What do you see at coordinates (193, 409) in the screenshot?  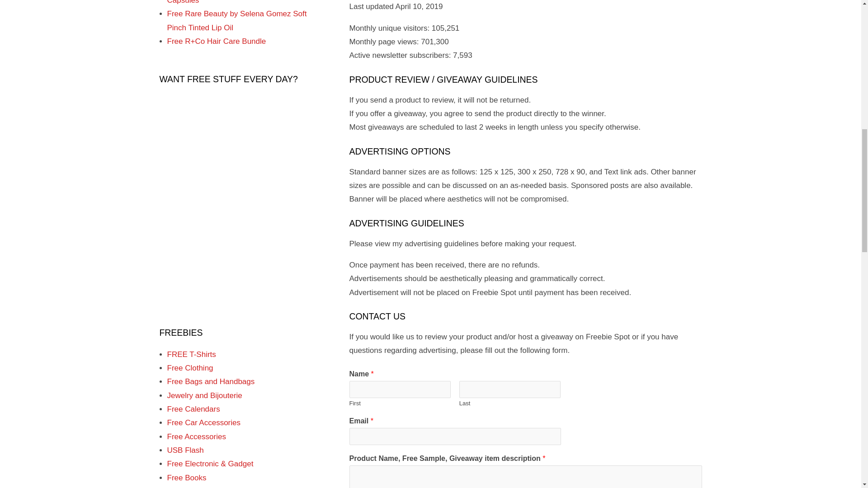 I see `Free Calendars` at bounding box center [193, 409].